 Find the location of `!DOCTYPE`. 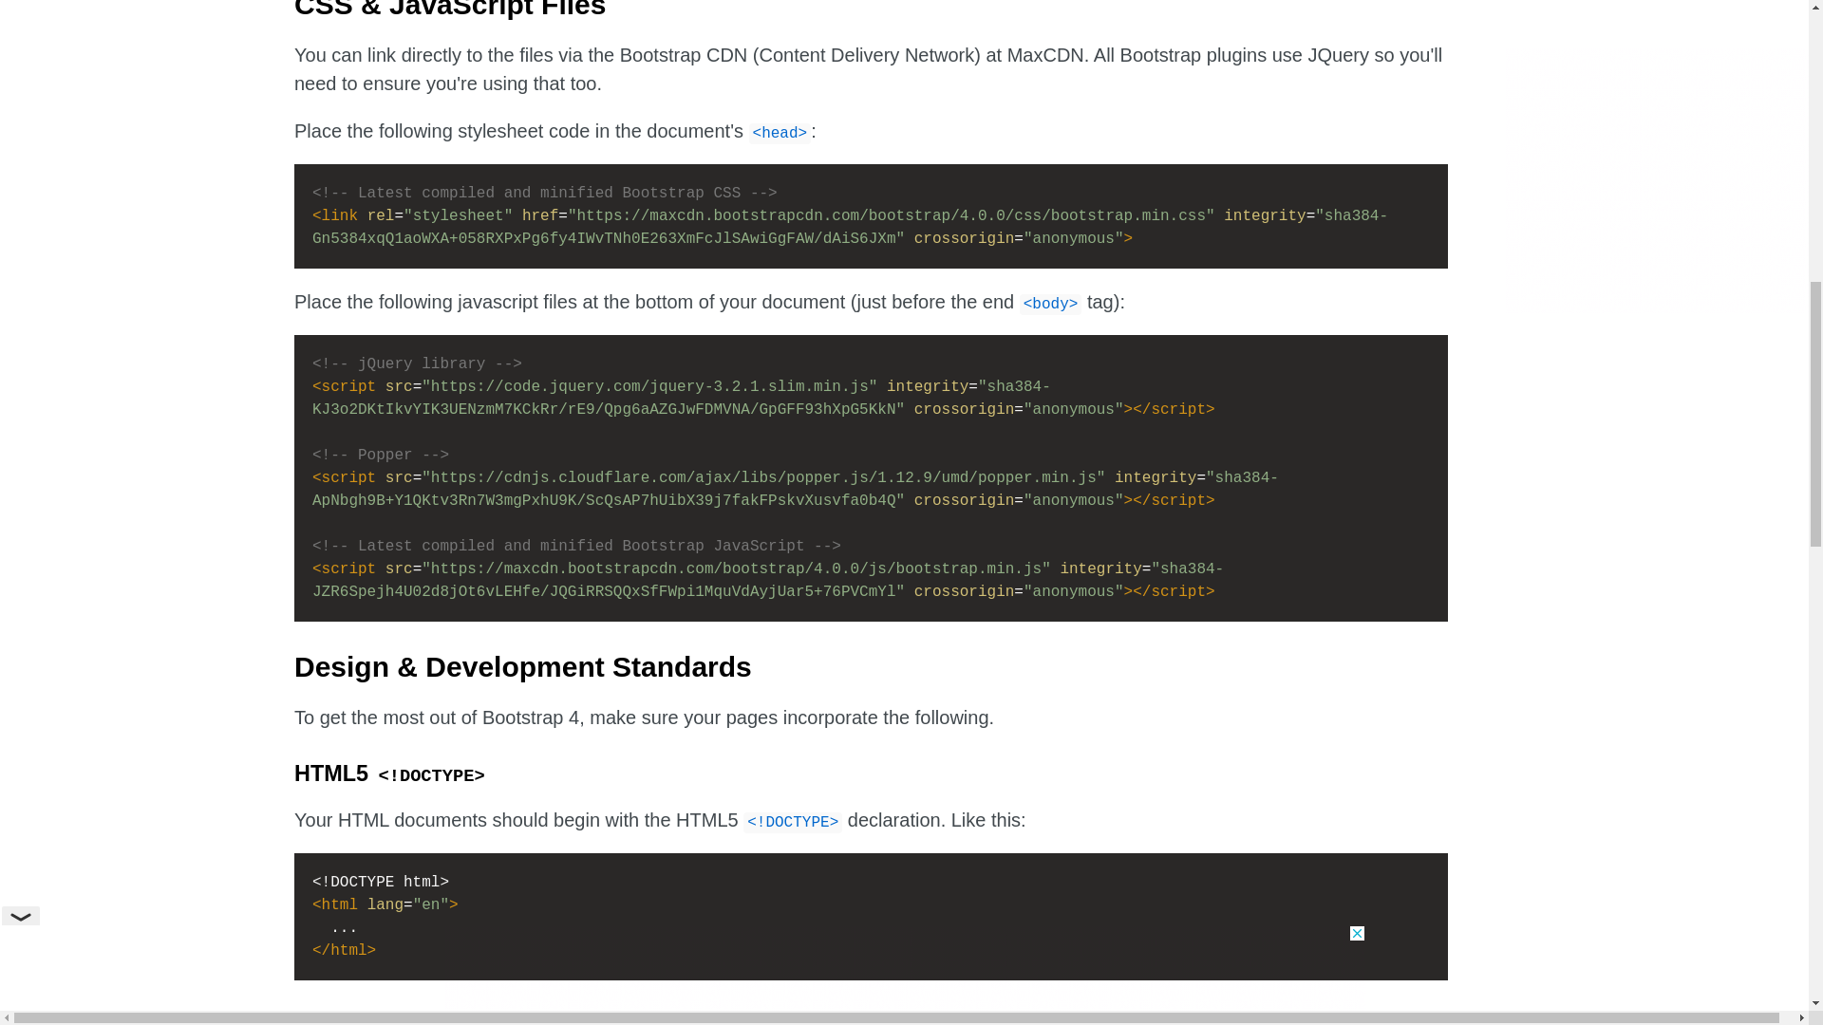

!DOCTYPE is located at coordinates (431, 774).